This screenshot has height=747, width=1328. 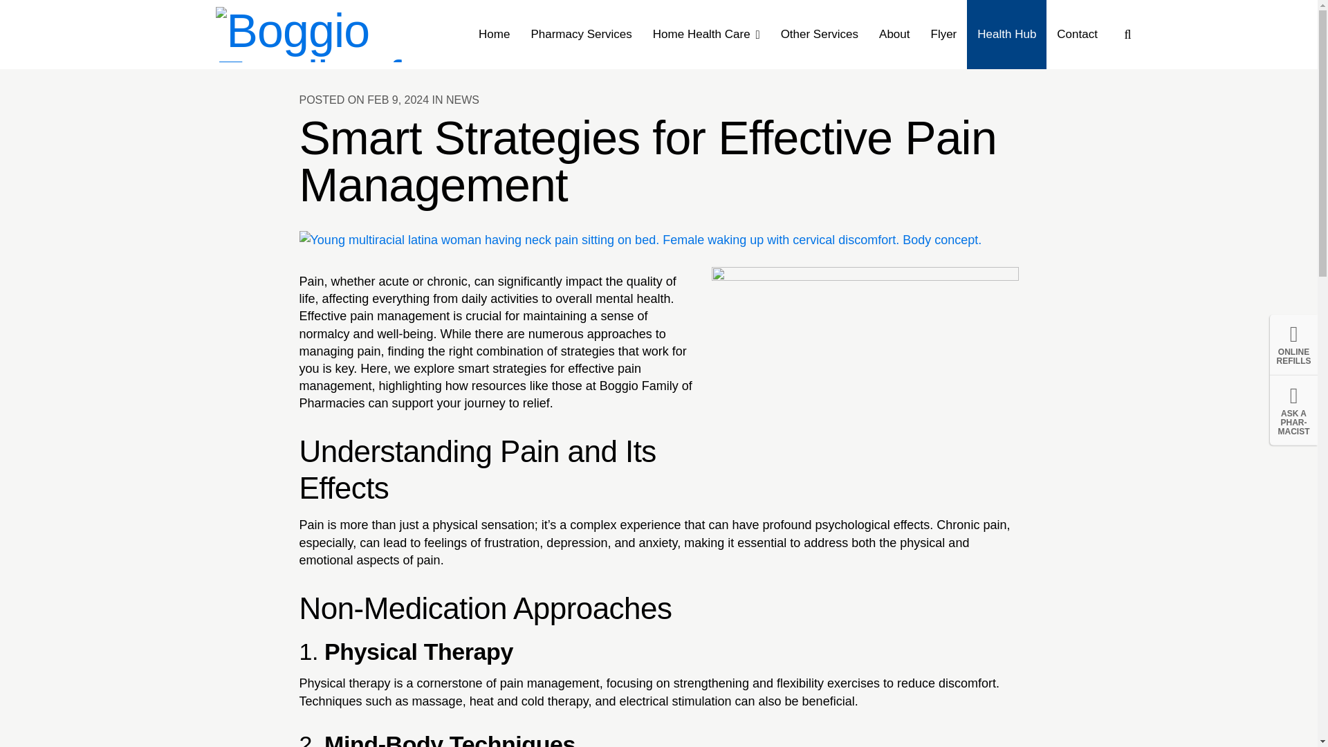 What do you see at coordinates (819, 35) in the screenshot?
I see `Other Services` at bounding box center [819, 35].